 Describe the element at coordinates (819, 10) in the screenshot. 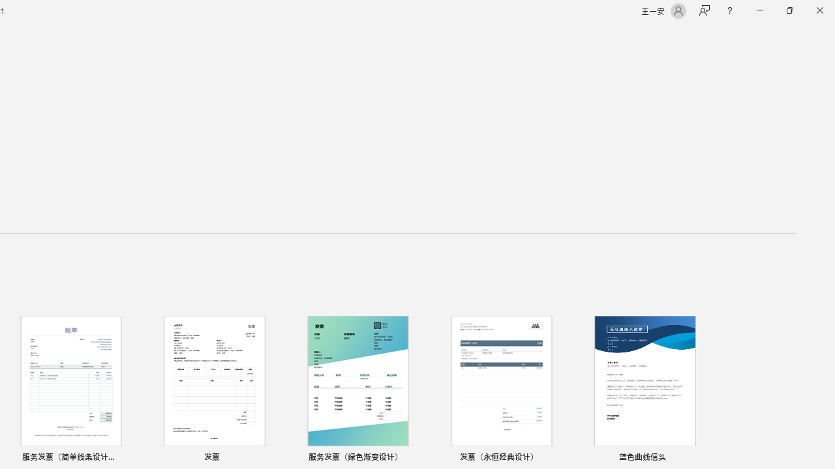

I see `Close` at that location.